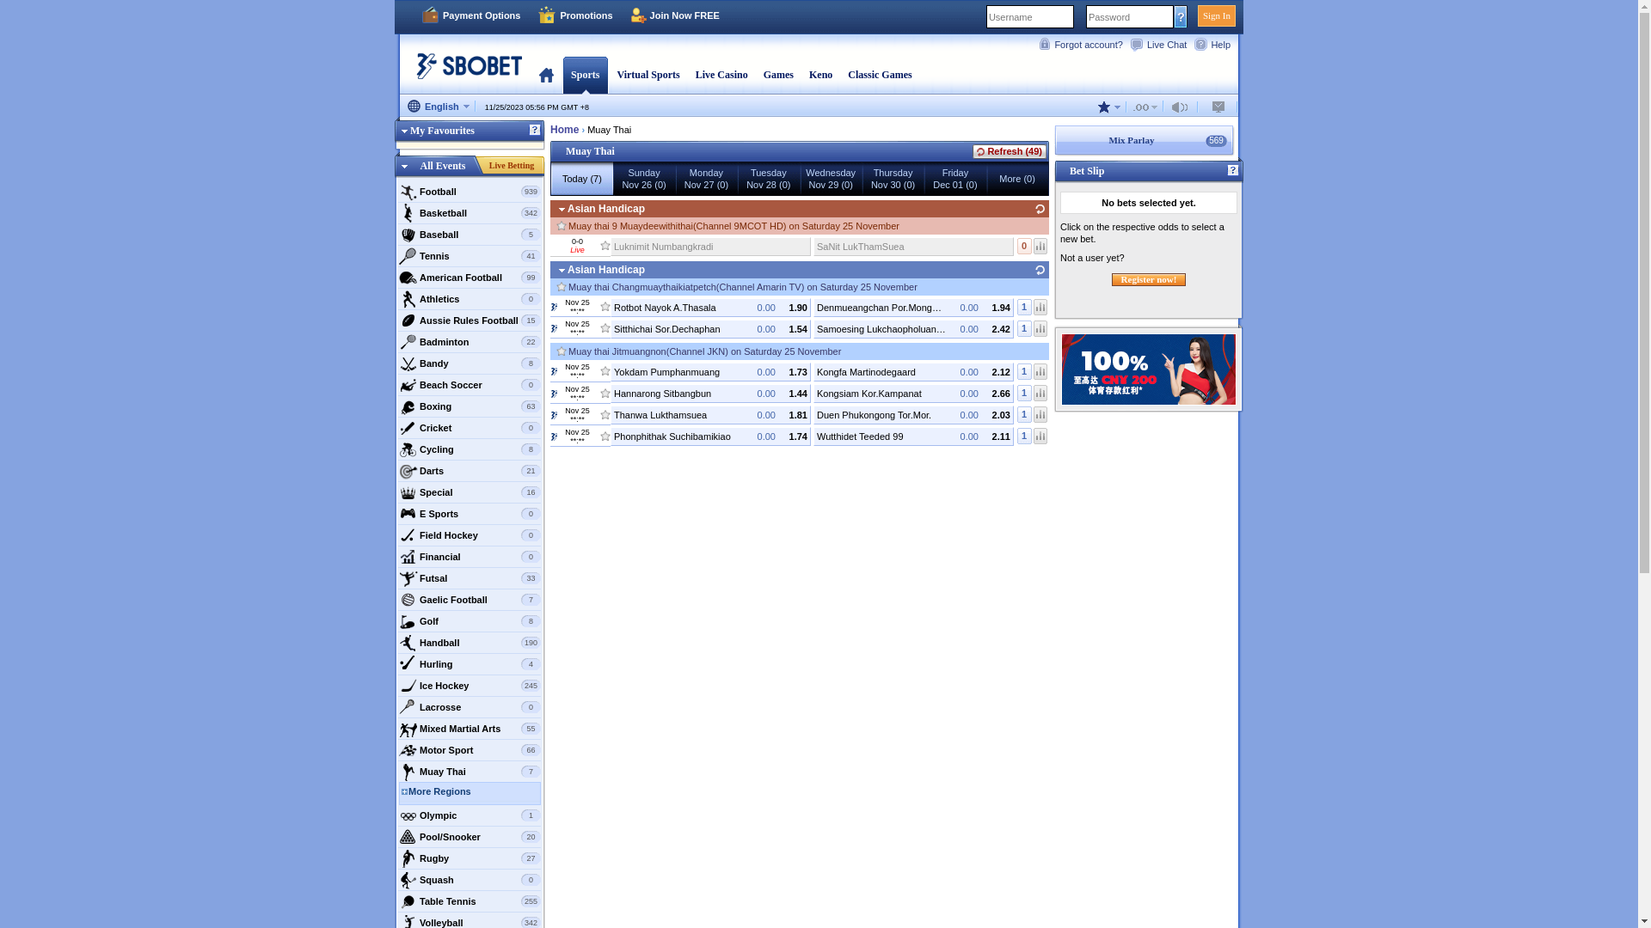 The image size is (1651, 928). What do you see at coordinates (1025, 246) in the screenshot?
I see `0` at bounding box center [1025, 246].